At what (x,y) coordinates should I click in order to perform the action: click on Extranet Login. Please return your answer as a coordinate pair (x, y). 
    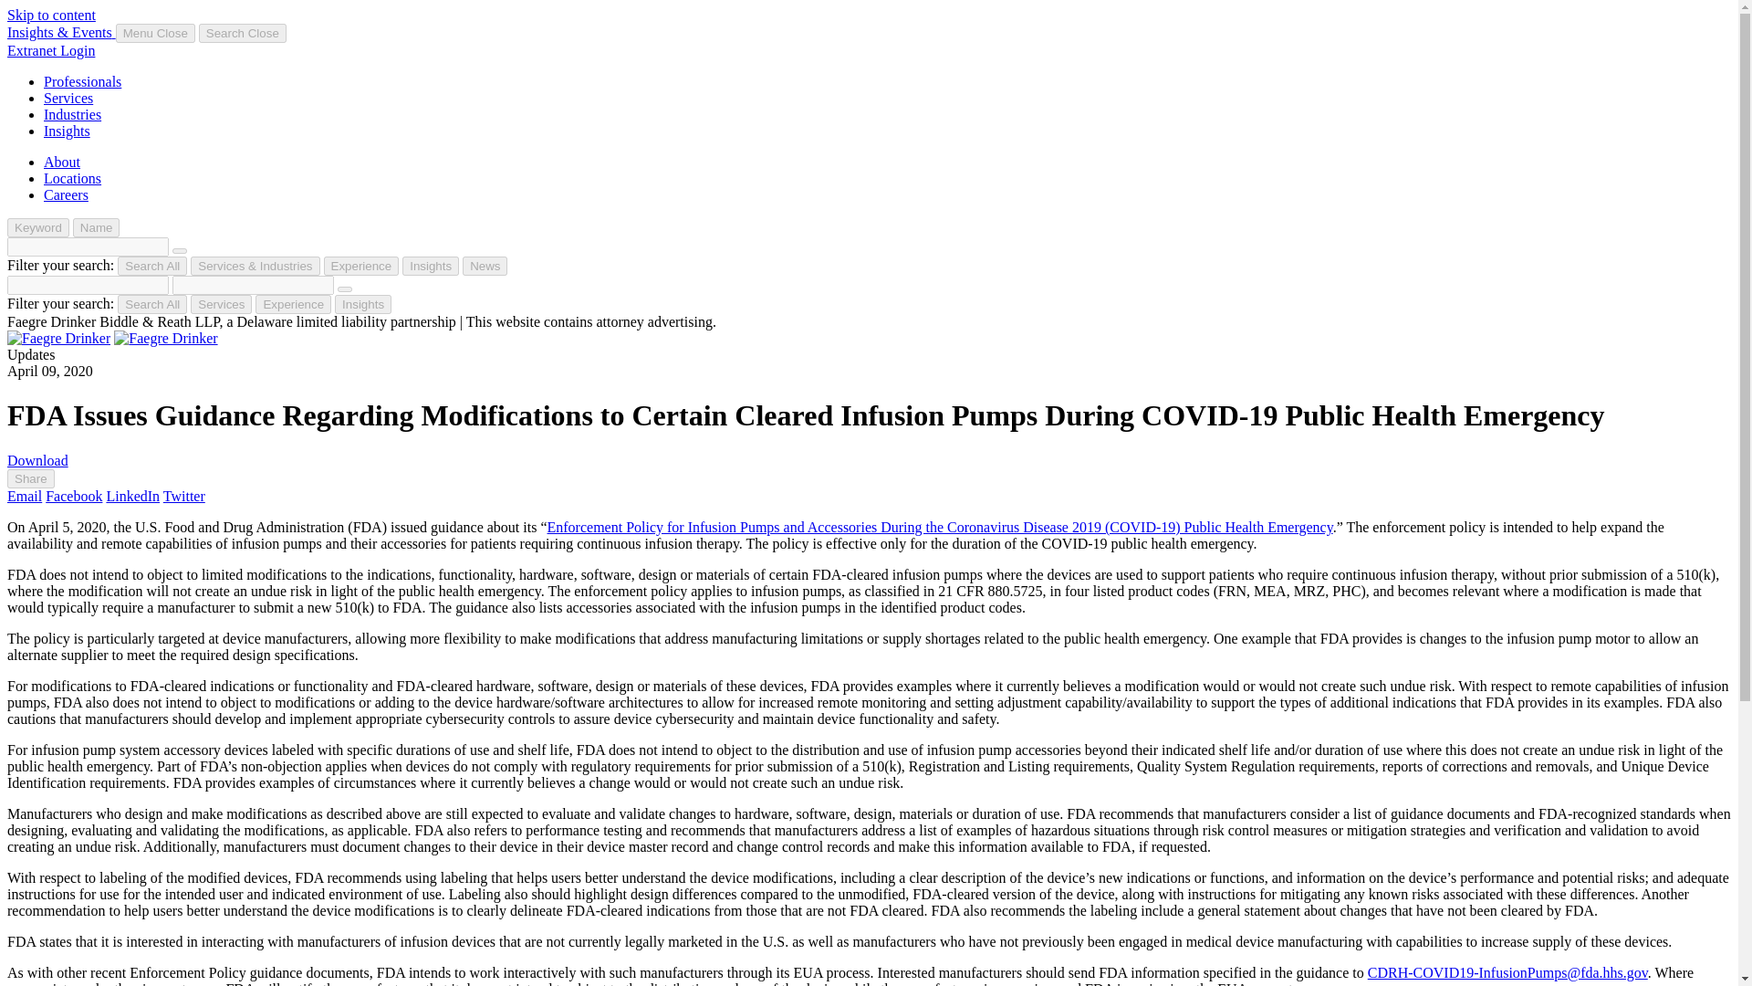
    Looking at the image, I should click on (50, 50).